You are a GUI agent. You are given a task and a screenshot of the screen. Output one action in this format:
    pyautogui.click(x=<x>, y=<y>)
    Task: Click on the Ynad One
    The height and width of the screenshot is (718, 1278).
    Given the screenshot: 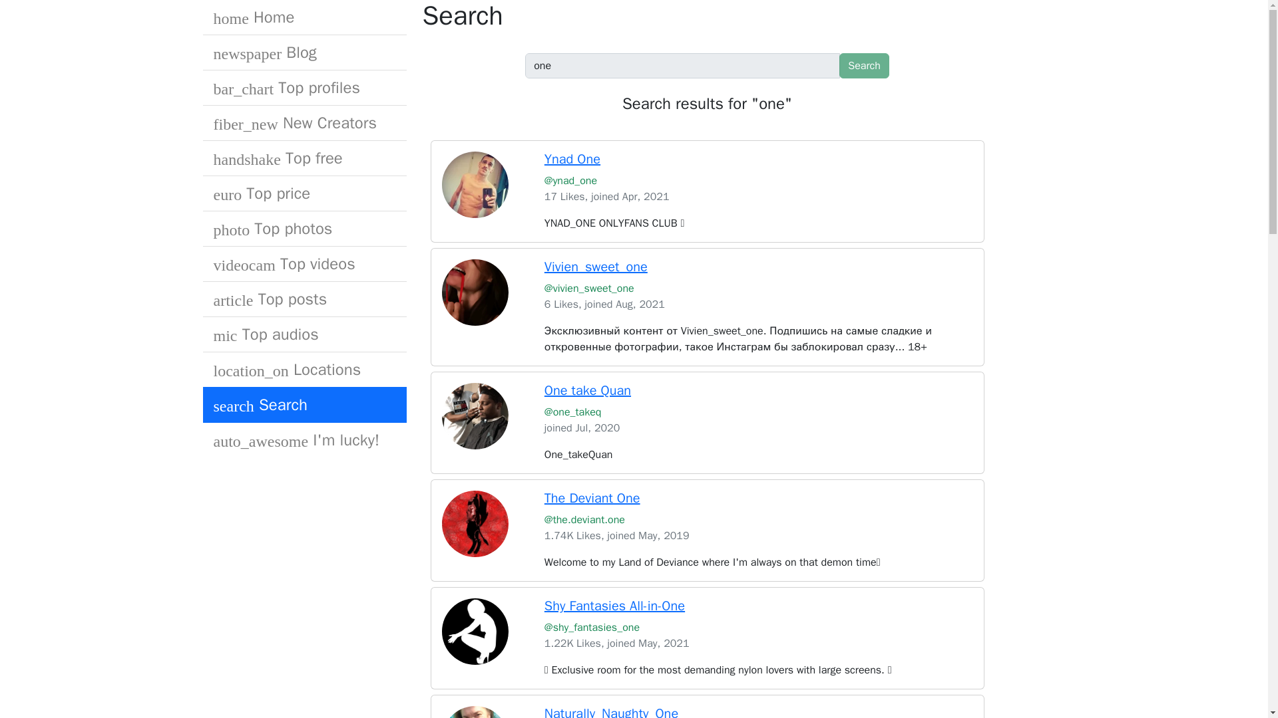 What is the action you would take?
    pyautogui.click(x=572, y=158)
    